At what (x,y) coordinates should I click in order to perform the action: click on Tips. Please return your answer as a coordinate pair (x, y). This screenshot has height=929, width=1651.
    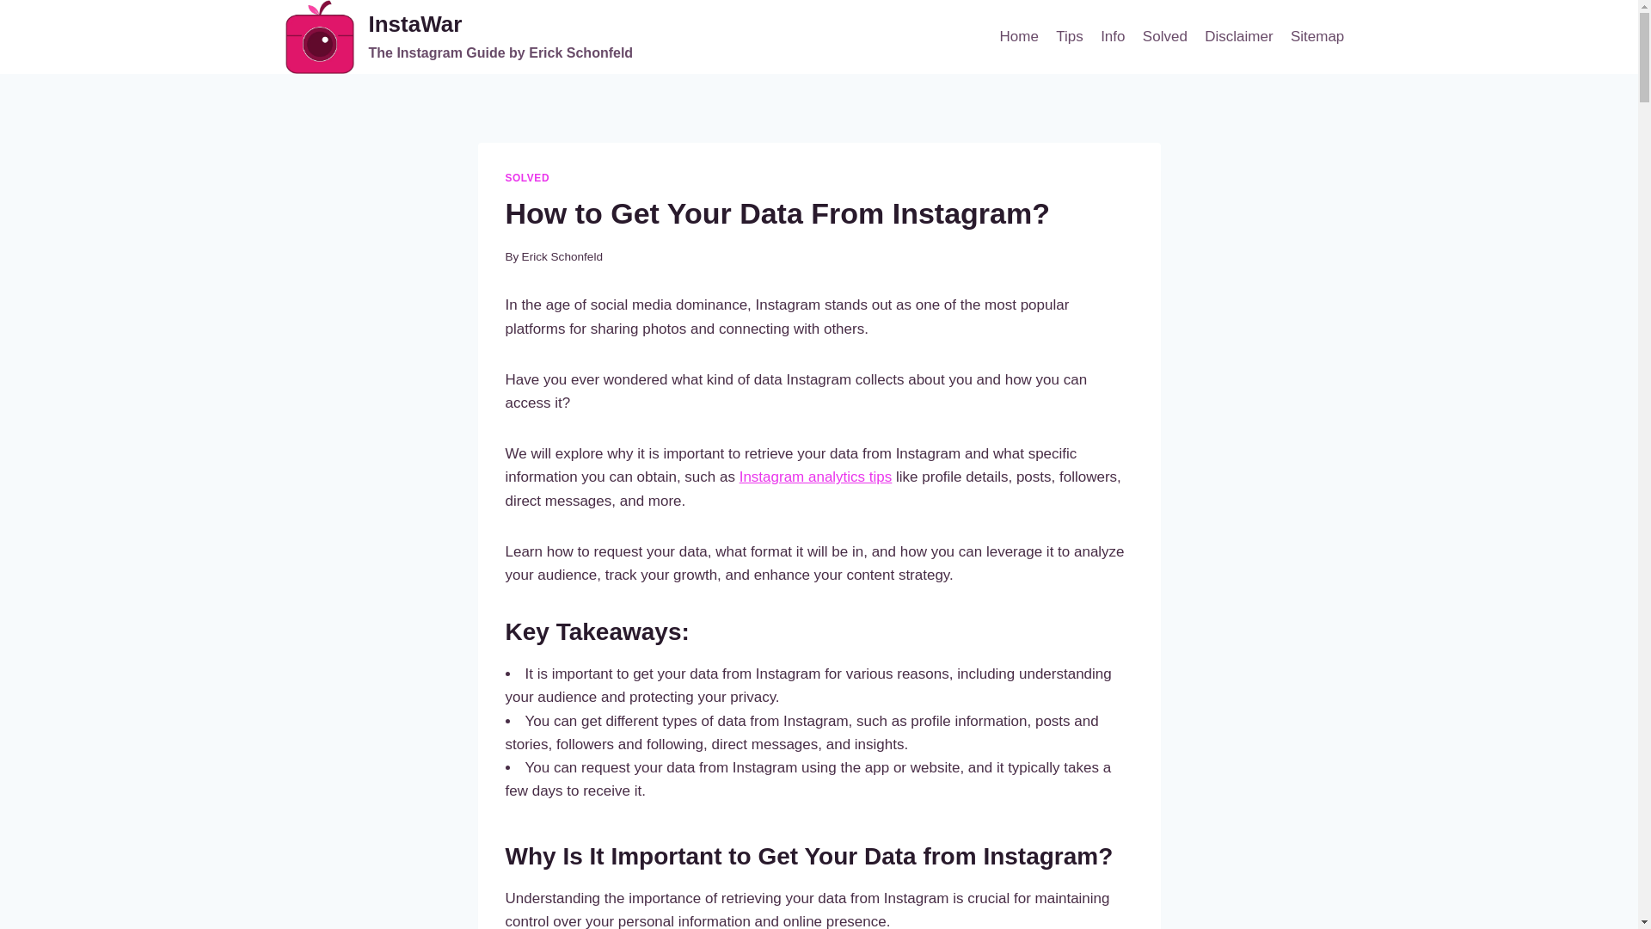
    Looking at the image, I should click on (459, 37).